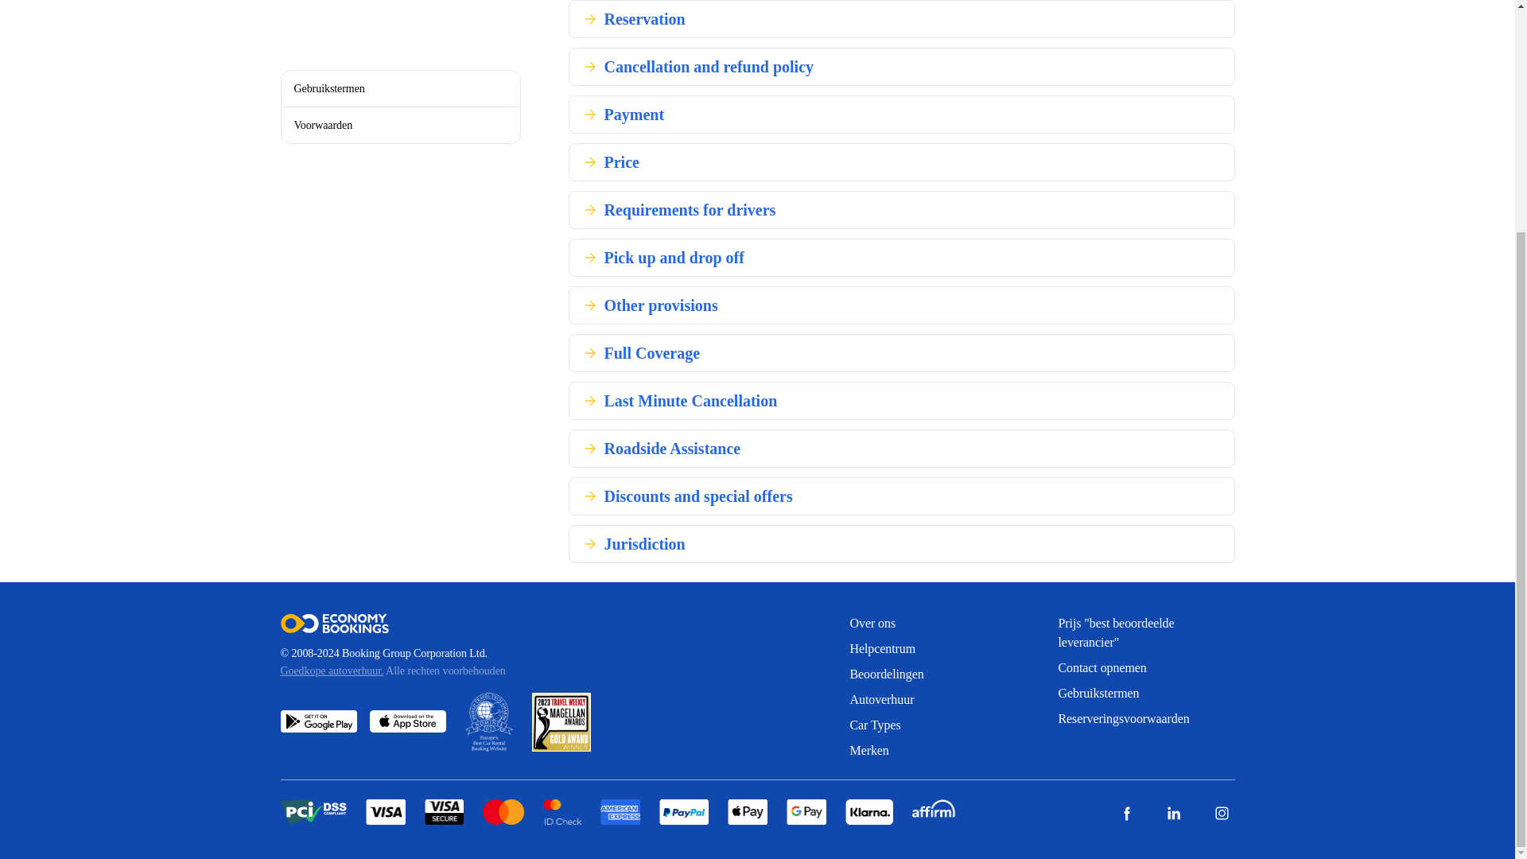  What do you see at coordinates (1145, 719) in the screenshot?
I see `Reserveringsvoorwaarden` at bounding box center [1145, 719].